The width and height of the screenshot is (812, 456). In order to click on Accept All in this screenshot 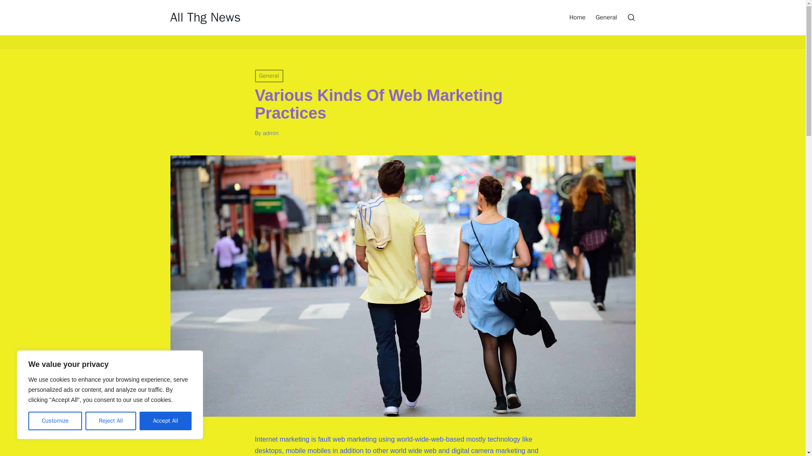, I will do `click(166, 421)`.